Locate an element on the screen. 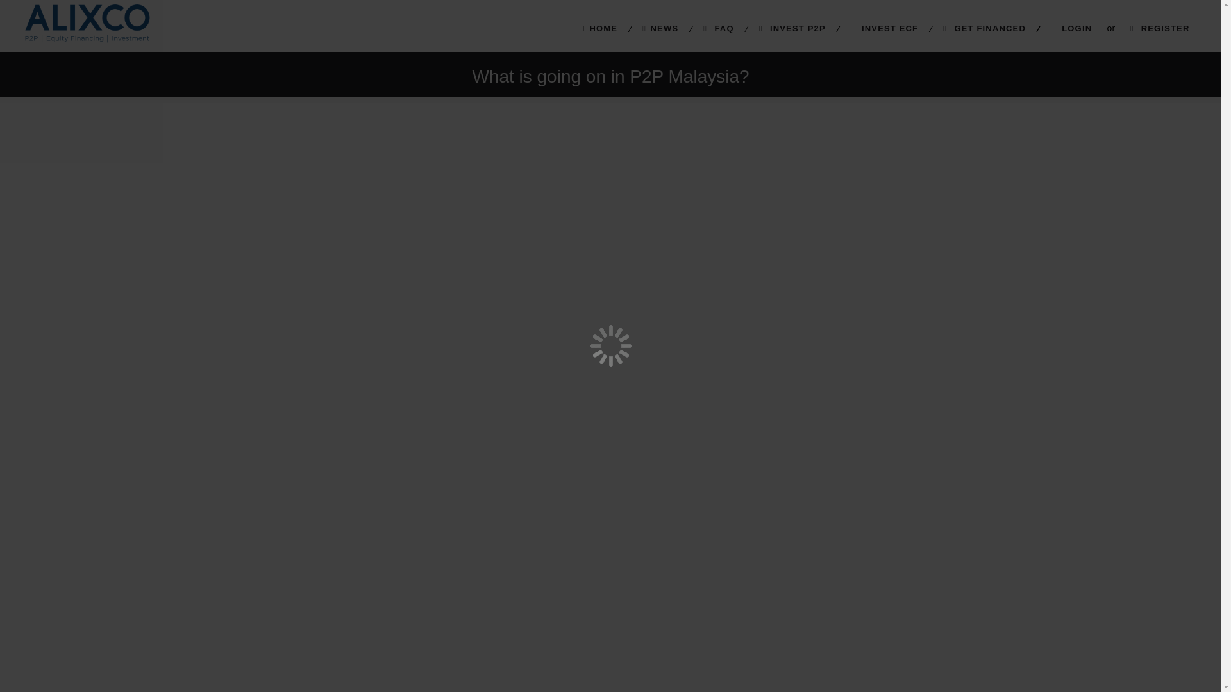 The image size is (1231, 692). GET FINANCED is located at coordinates (985, 28).